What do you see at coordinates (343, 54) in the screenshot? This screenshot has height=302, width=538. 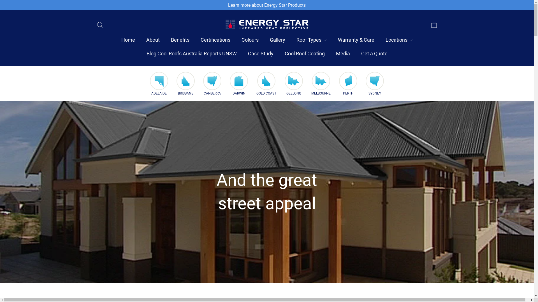 I see `Media` at bounding box center [343, 54].